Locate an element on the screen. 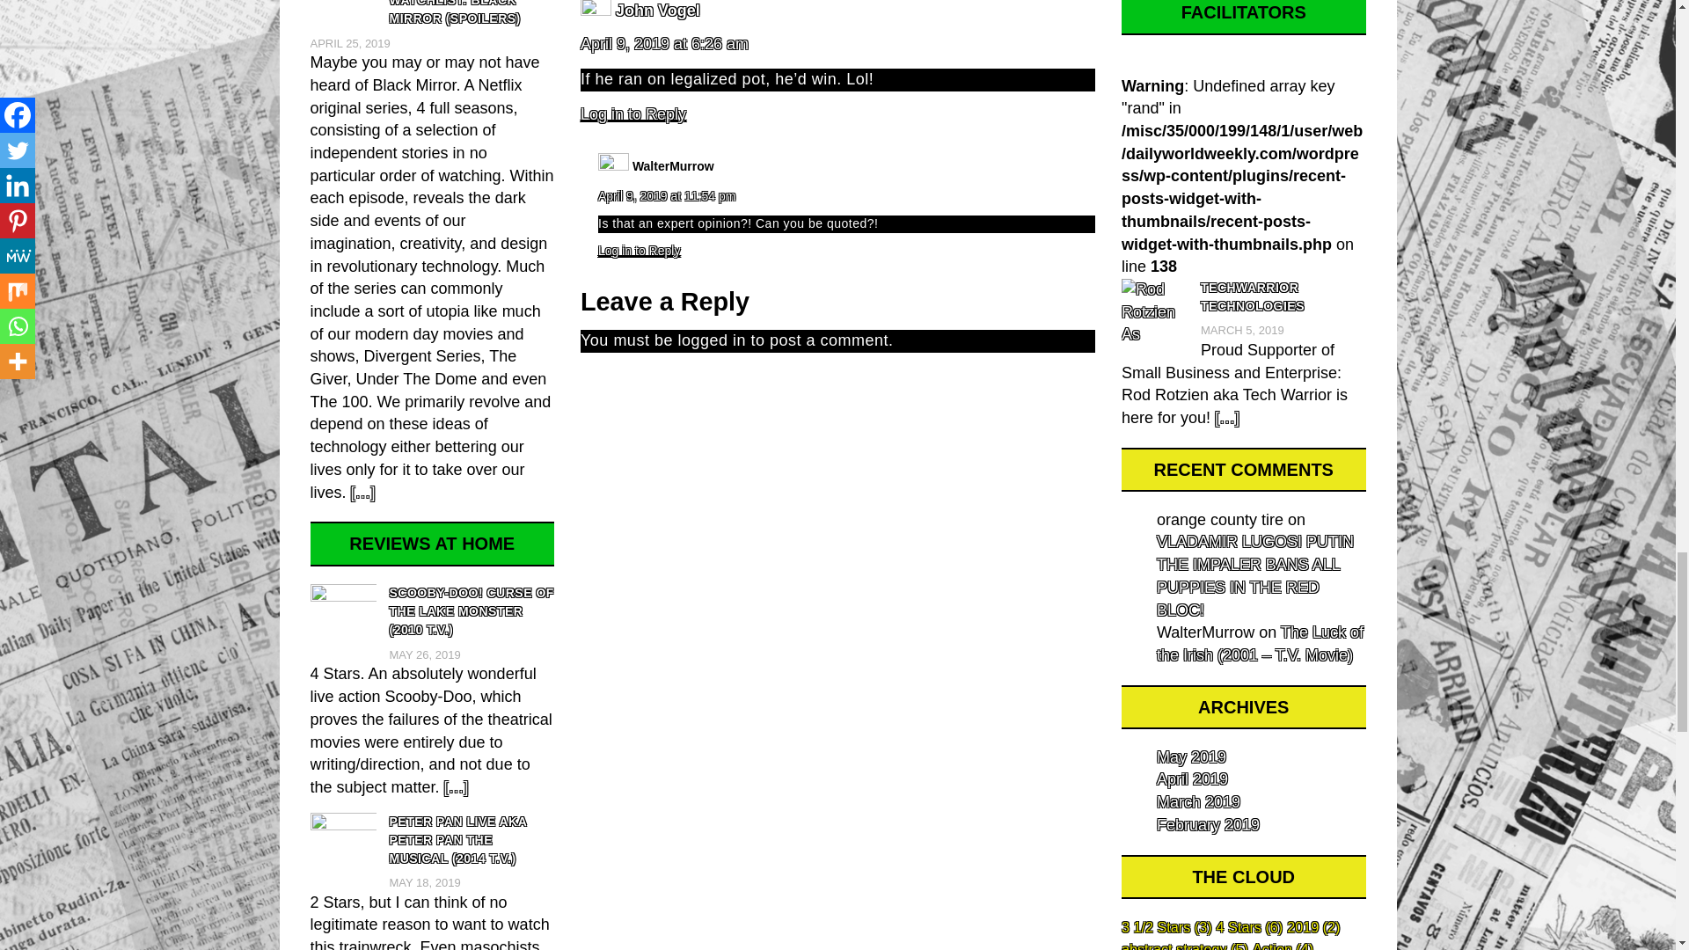  Log in to Reply is located at coordinates (639, 250).